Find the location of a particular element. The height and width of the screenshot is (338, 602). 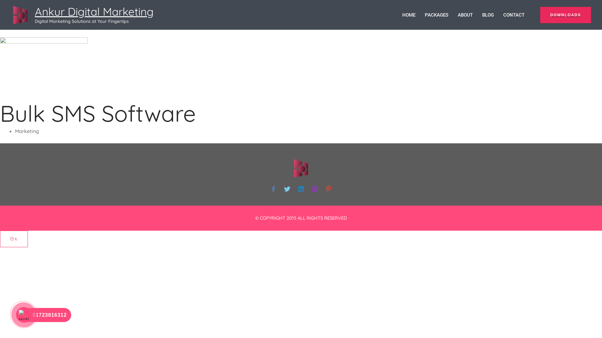

X is located at coordinates (14, 239).